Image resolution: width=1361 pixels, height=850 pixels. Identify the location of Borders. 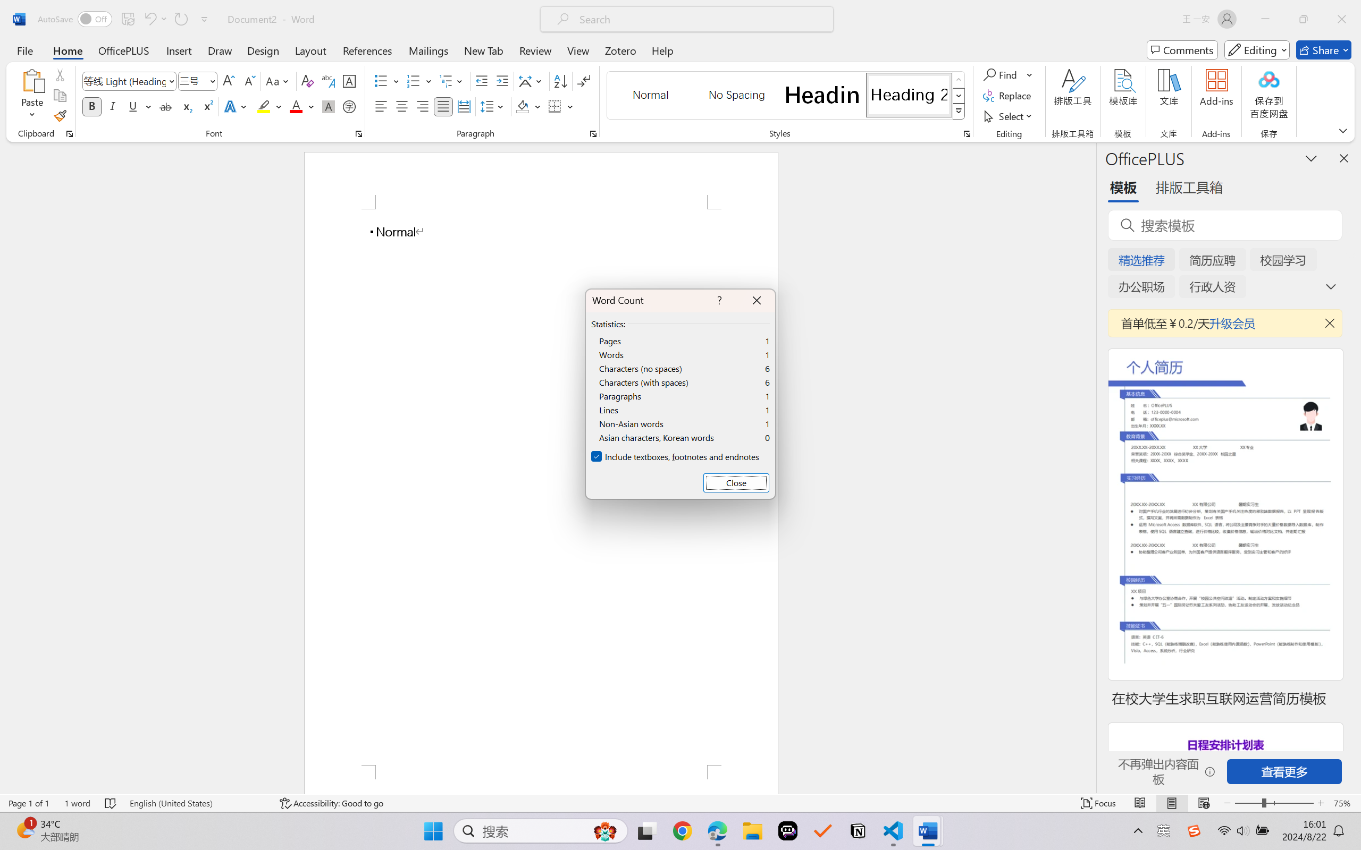
(560, 106).